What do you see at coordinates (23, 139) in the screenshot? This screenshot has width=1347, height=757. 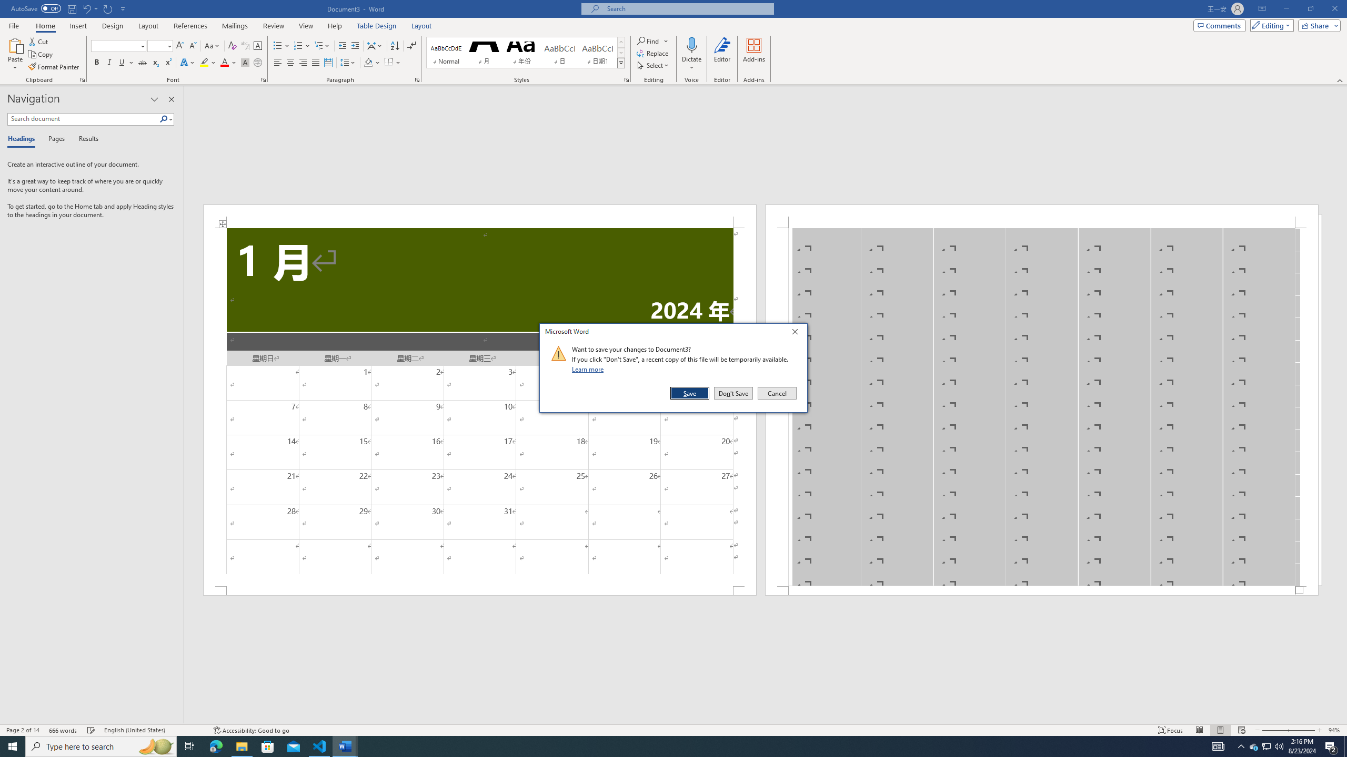 I see `Headings` at bounding box center [23, 139].